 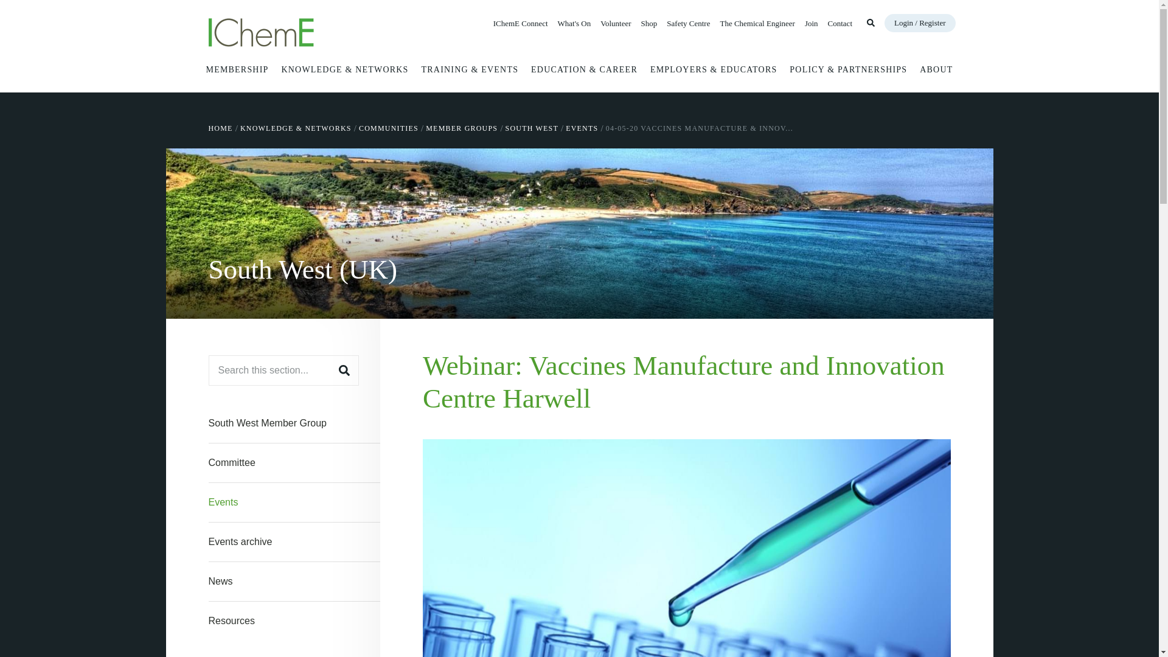 What do you see at coordinates (757, 23) in the screenshot?
I see `The Chemical Engineer` at bounding box center [757, 23].